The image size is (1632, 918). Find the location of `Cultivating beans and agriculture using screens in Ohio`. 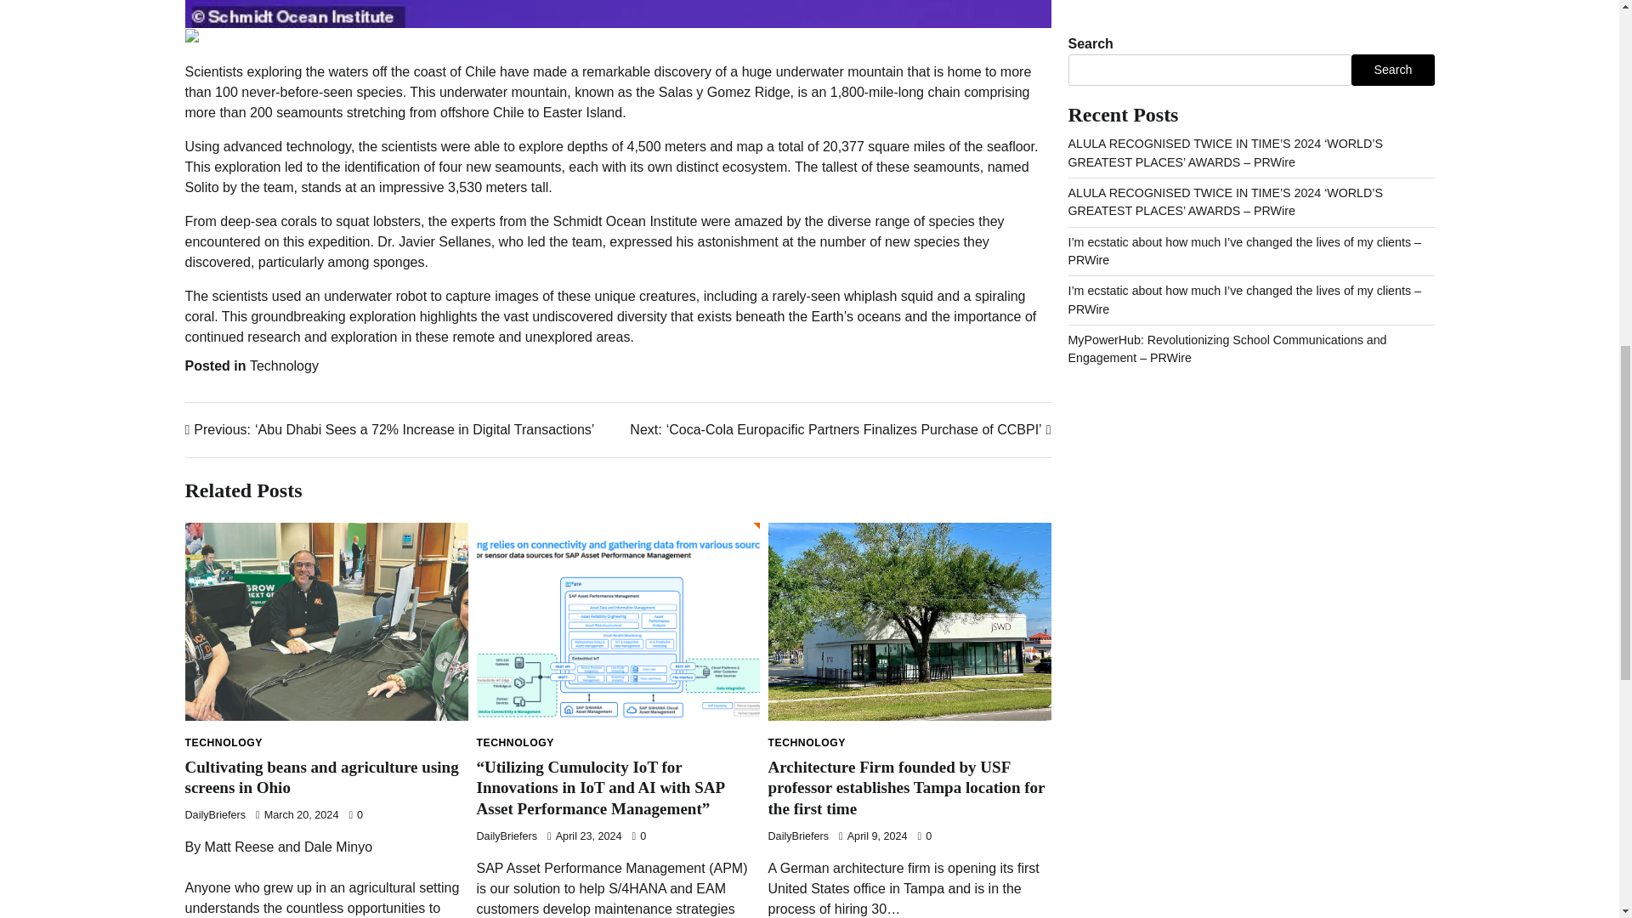

Cultivating beans and agriculture using screens in Ohio is located at coordinates (321, 778).